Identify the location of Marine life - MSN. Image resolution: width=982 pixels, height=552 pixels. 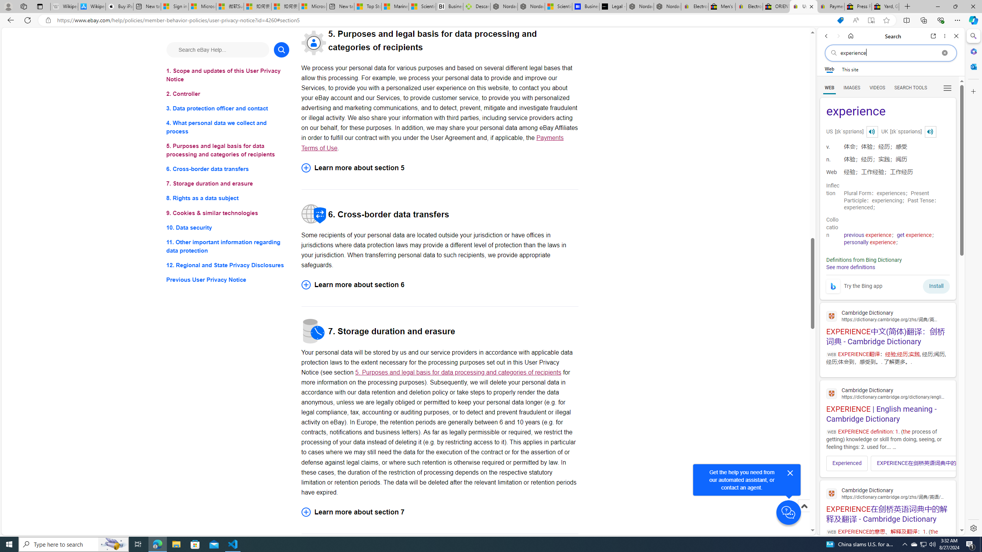
(395, 7).